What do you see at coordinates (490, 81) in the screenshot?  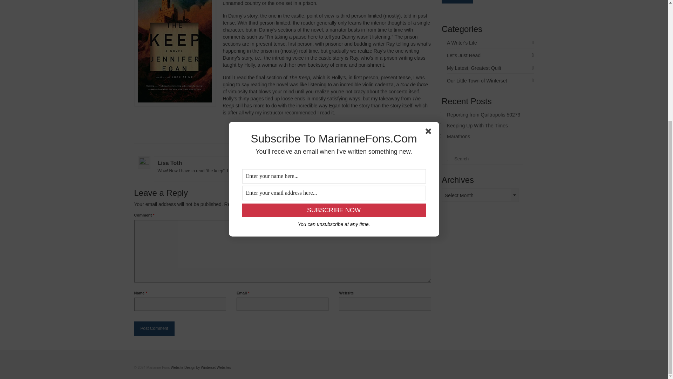 I see `Our Little Town of Winterset` at bounding box center [490, 81].